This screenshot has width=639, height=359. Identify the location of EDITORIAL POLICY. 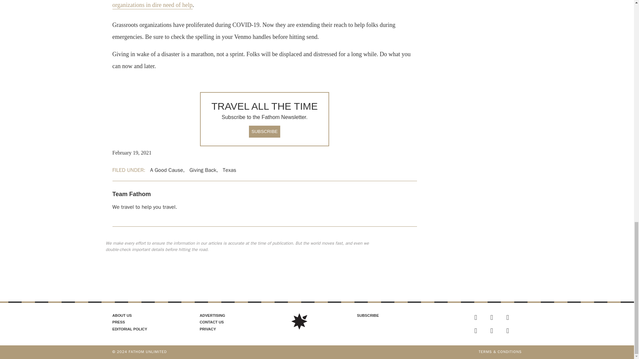
(130, 329).